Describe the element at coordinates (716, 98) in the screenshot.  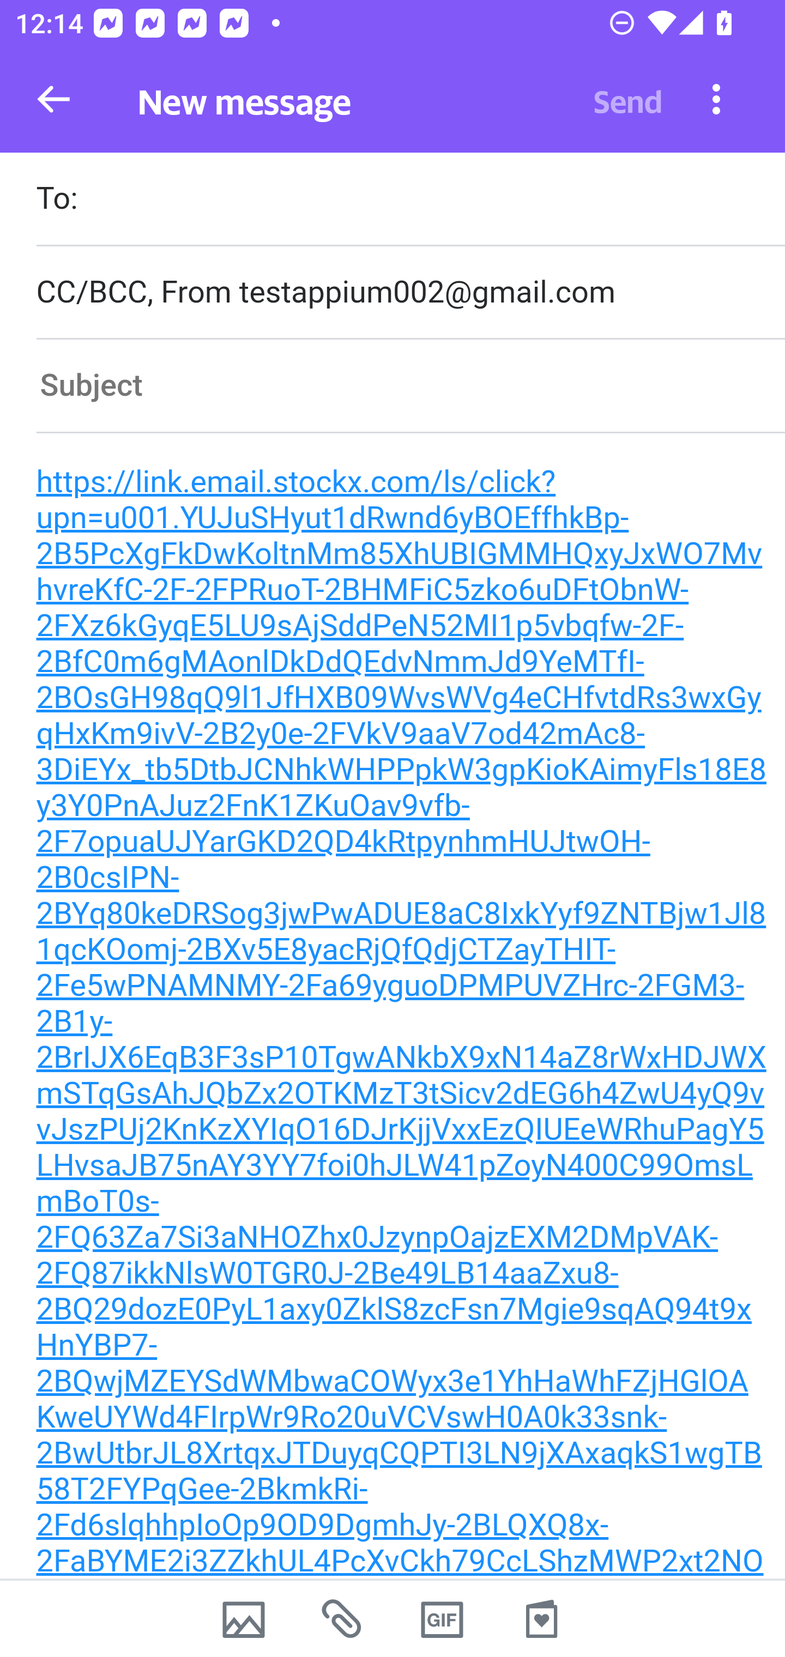
I see `More options` at that location.